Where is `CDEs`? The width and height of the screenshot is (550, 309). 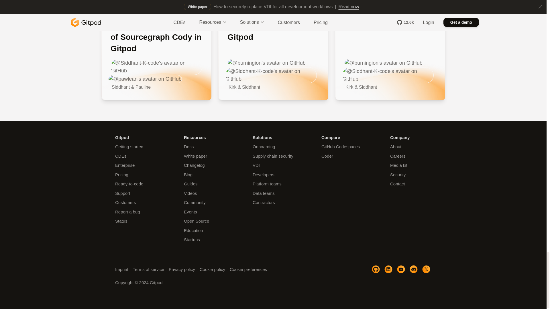
CDEs is located at coordinates (121, 156).